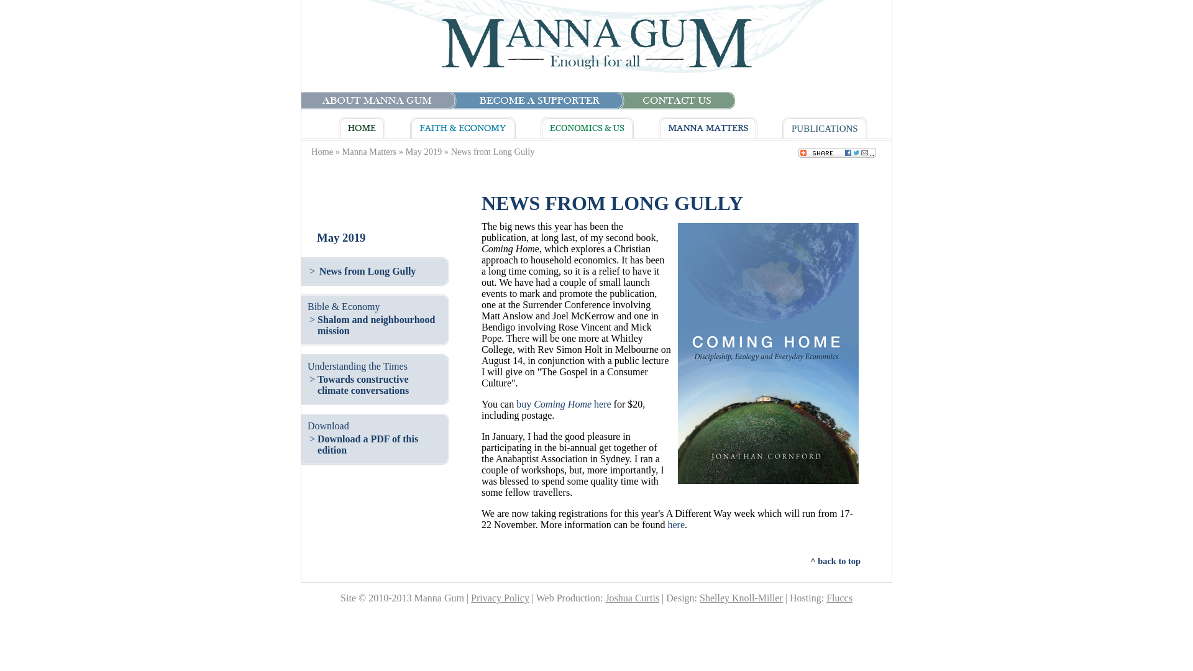  I want to click on Shalom and neighbourhood mission, so click(377, 326).